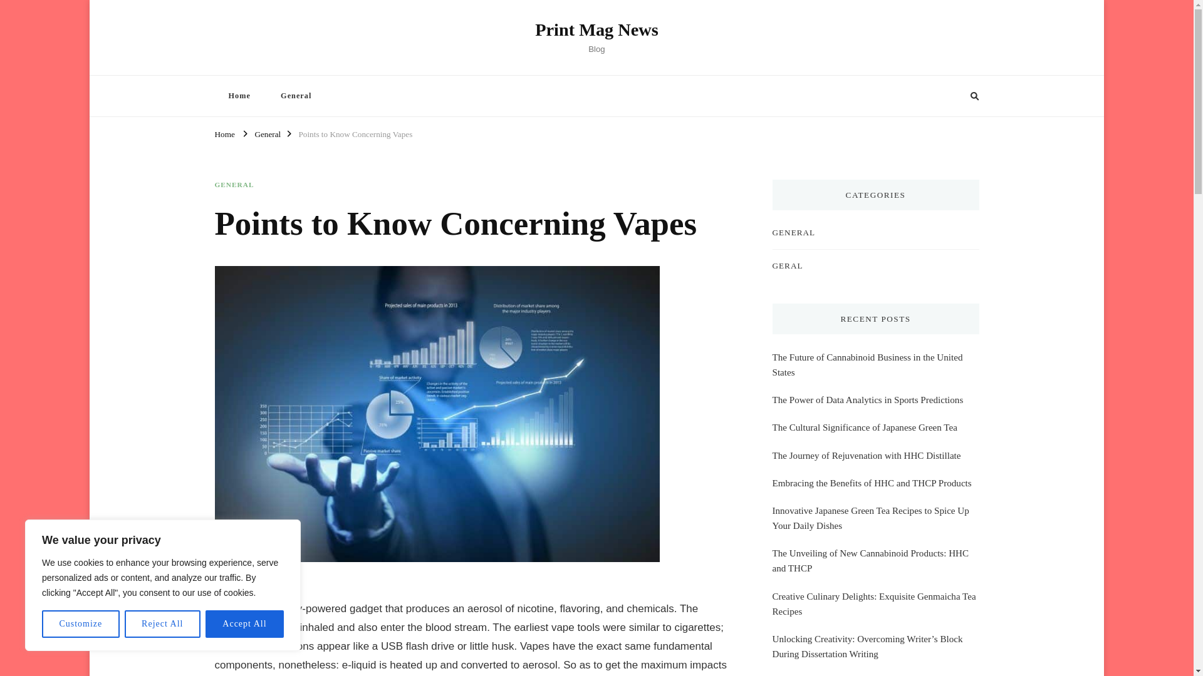 The height and width of the screenshot is (676, 1203). Describe the element at coordinates (234, 185) in the screenshot. I see `GENERAL` at that location.